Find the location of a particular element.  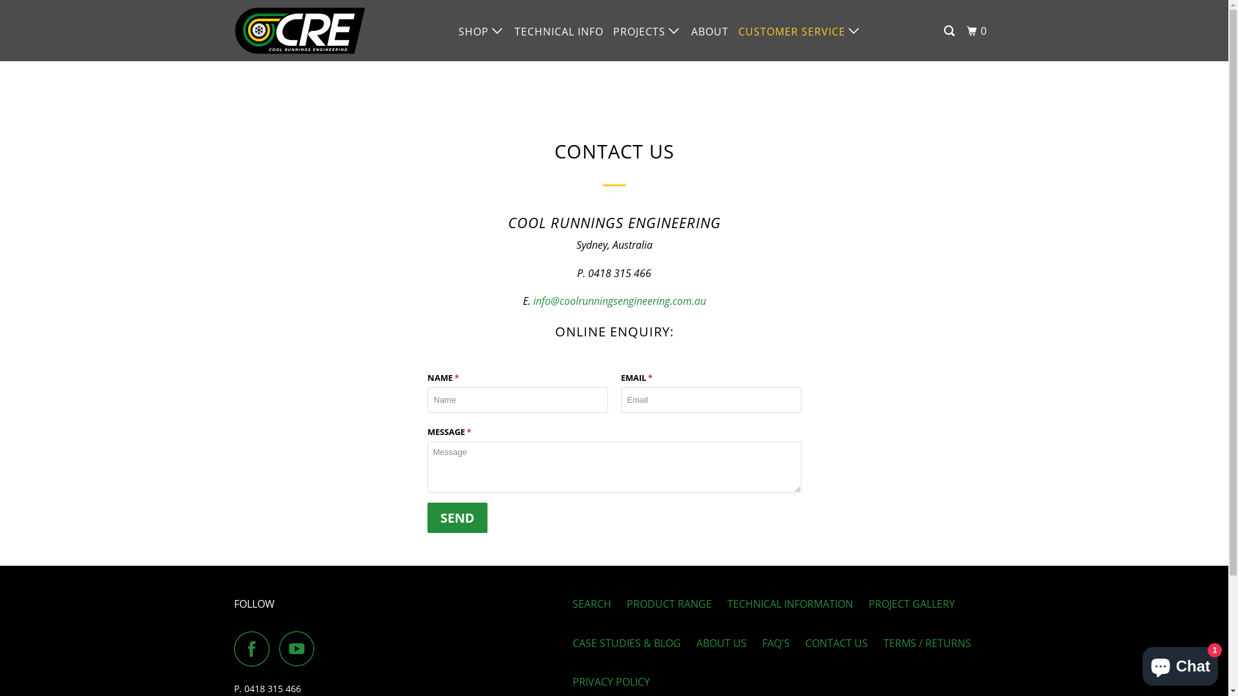

PROJECTS is located at coordinates (647, 31).